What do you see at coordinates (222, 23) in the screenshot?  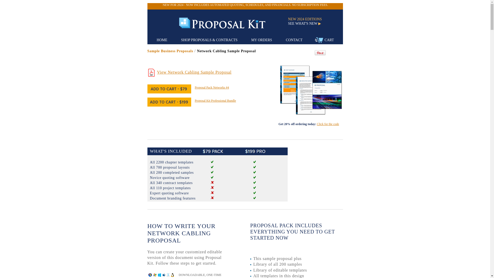 I see `Proposal Kit Home` at bounding box center [222, 23].